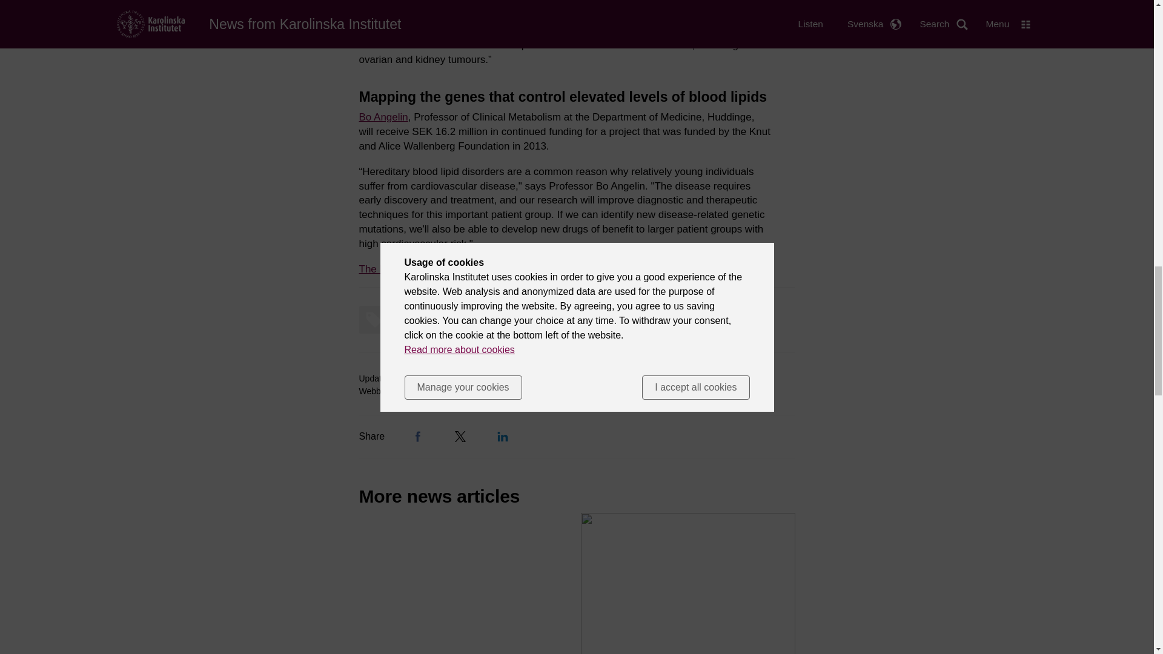 The image size is (1163, 654). Describe the element at coordinates (503, 436) in the screenshot. I see `LinkedIn` at that location.